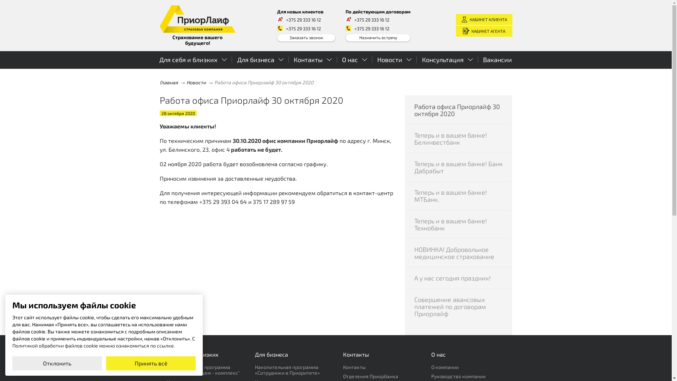  What do you see at coordinates (372, 20) in the screenshot?
I see `+375 29 333 16 12` at bounding box center [372, 20].